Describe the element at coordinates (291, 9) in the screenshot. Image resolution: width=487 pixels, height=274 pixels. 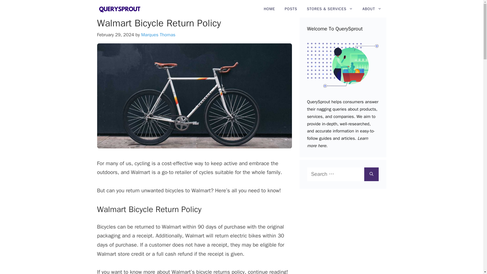
I see `POSTS` at that location.